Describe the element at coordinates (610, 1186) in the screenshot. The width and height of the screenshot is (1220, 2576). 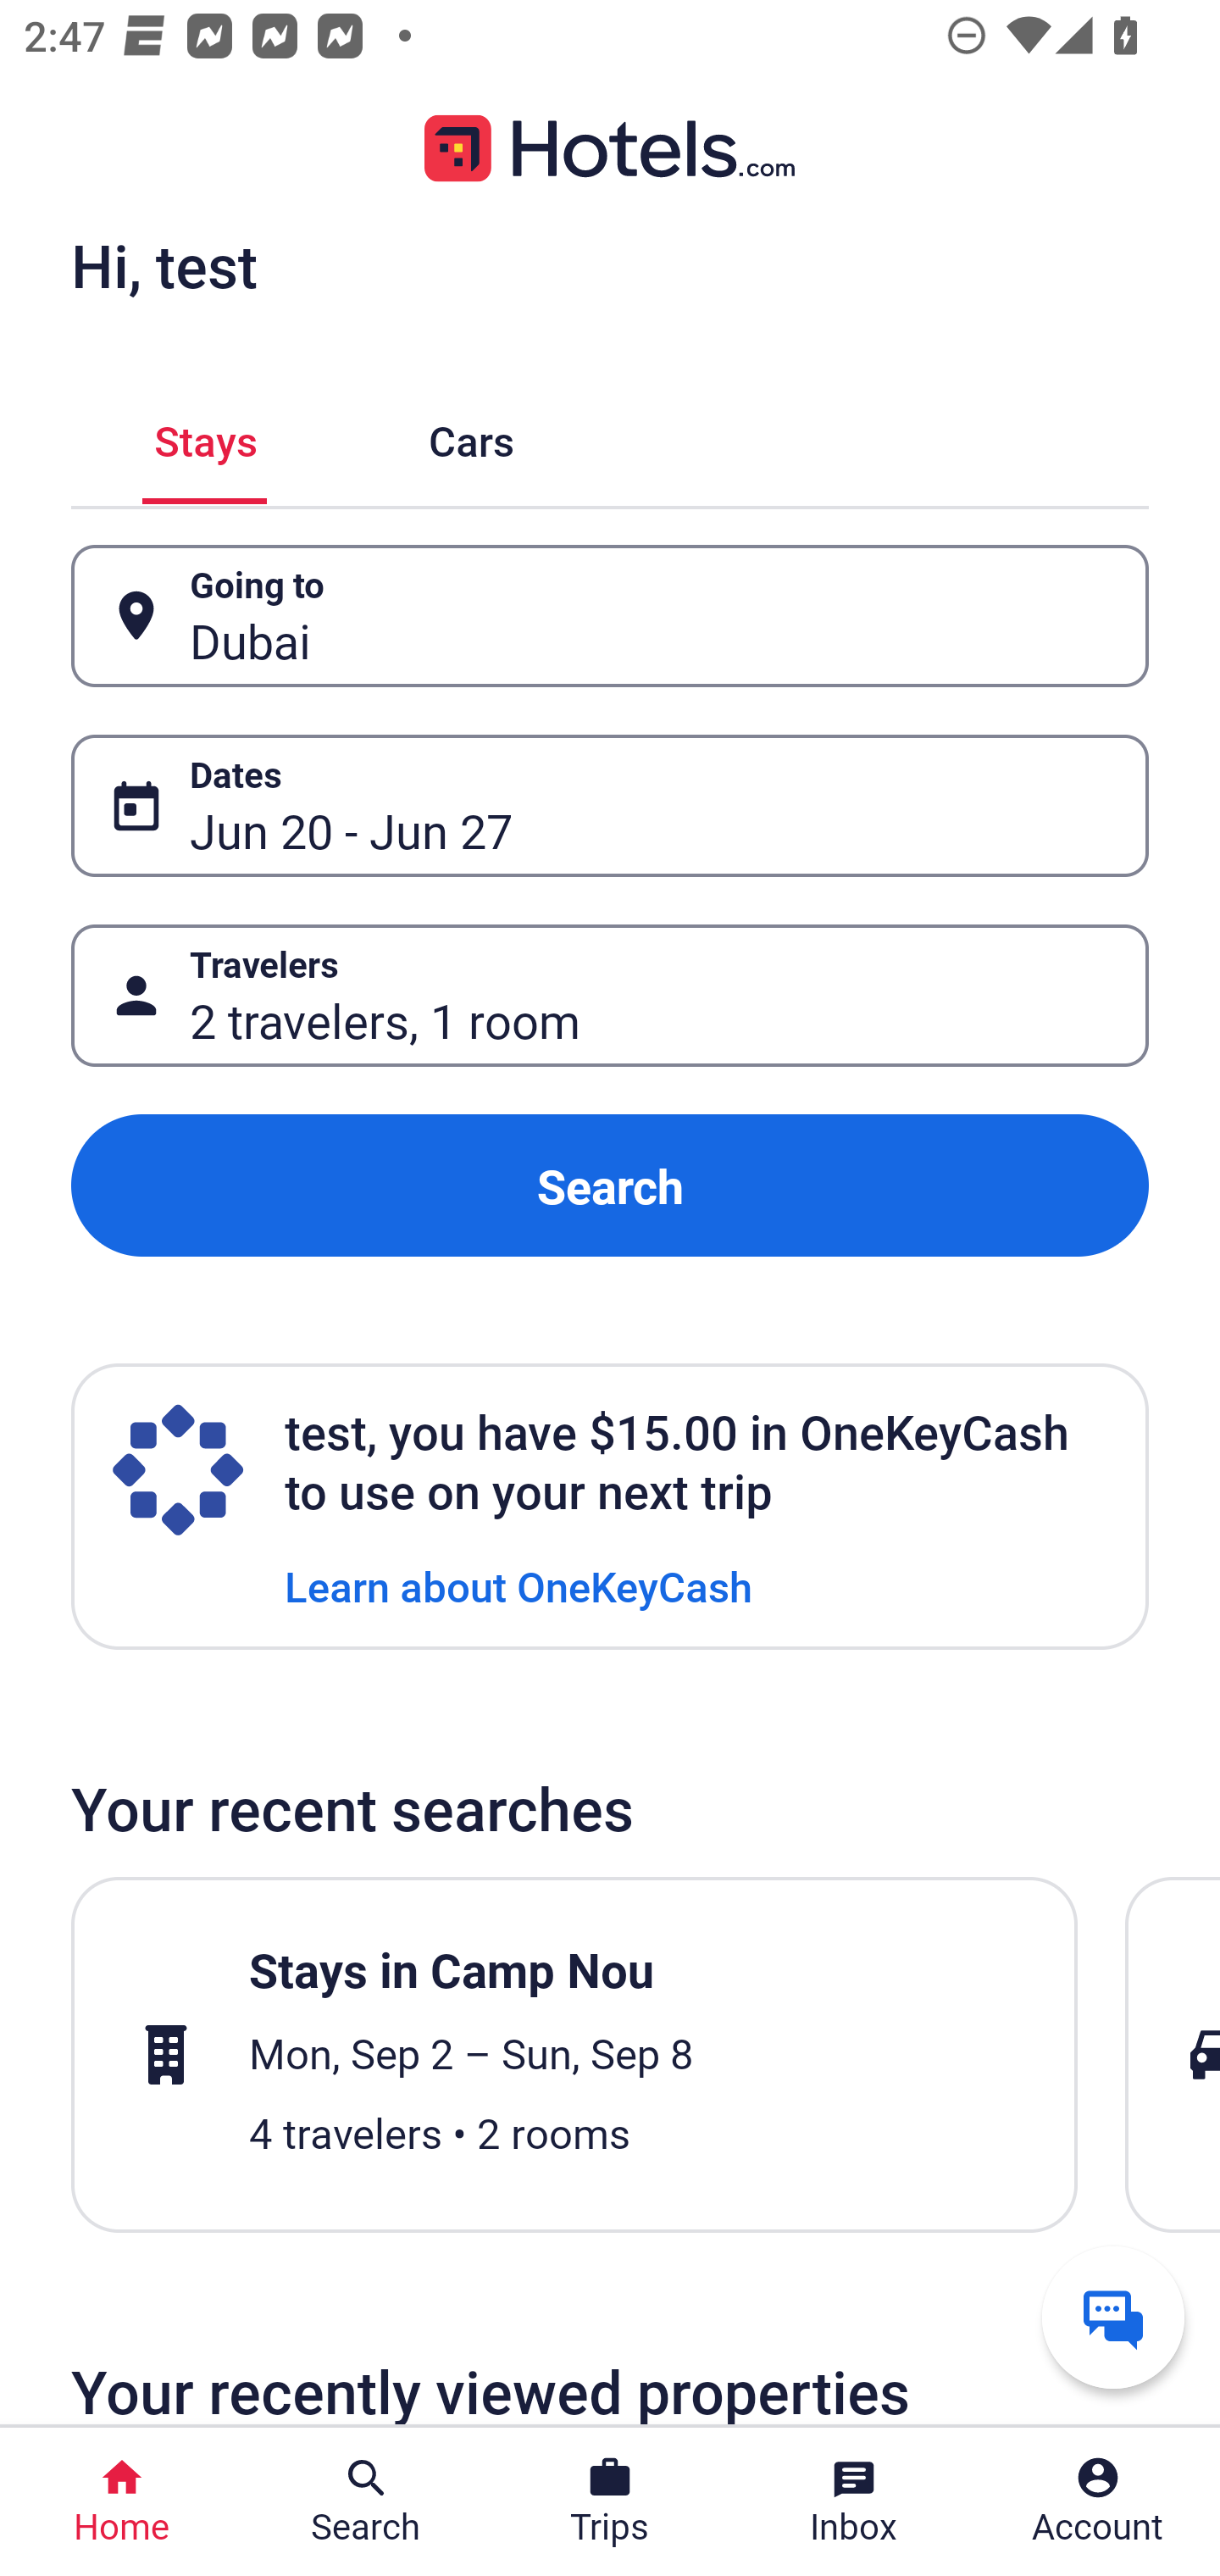
I see `Search` at that location.